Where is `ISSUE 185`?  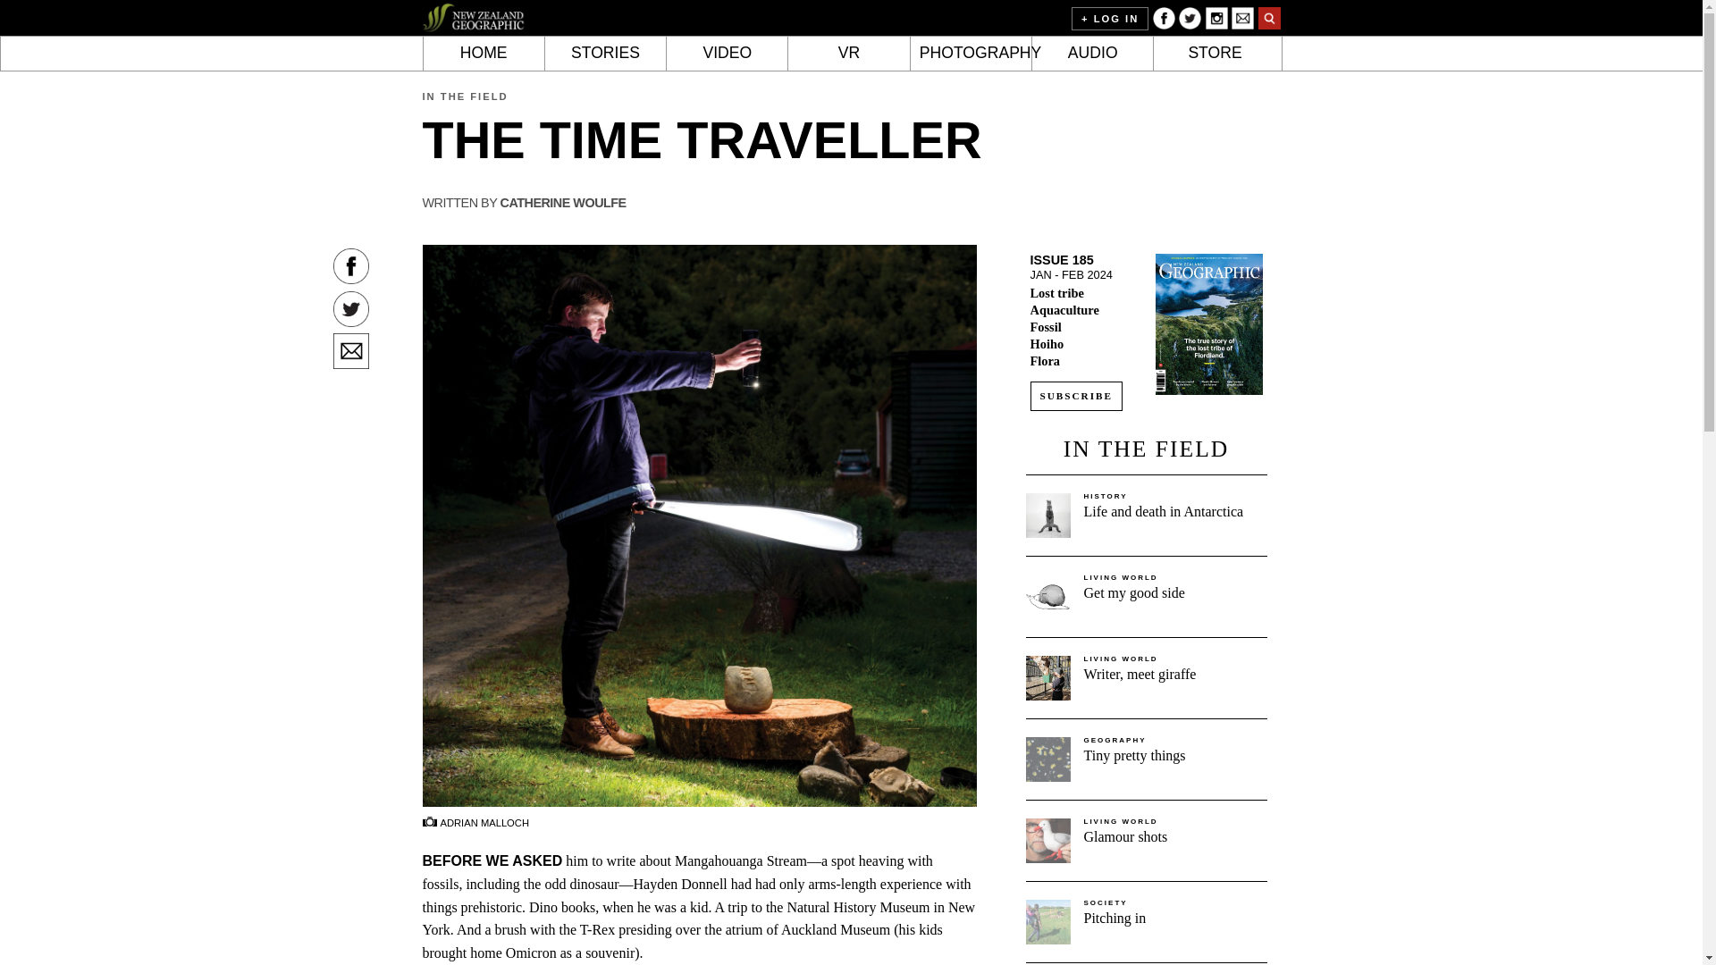
ISSUE 185 is located at coordinates (1062, 259).